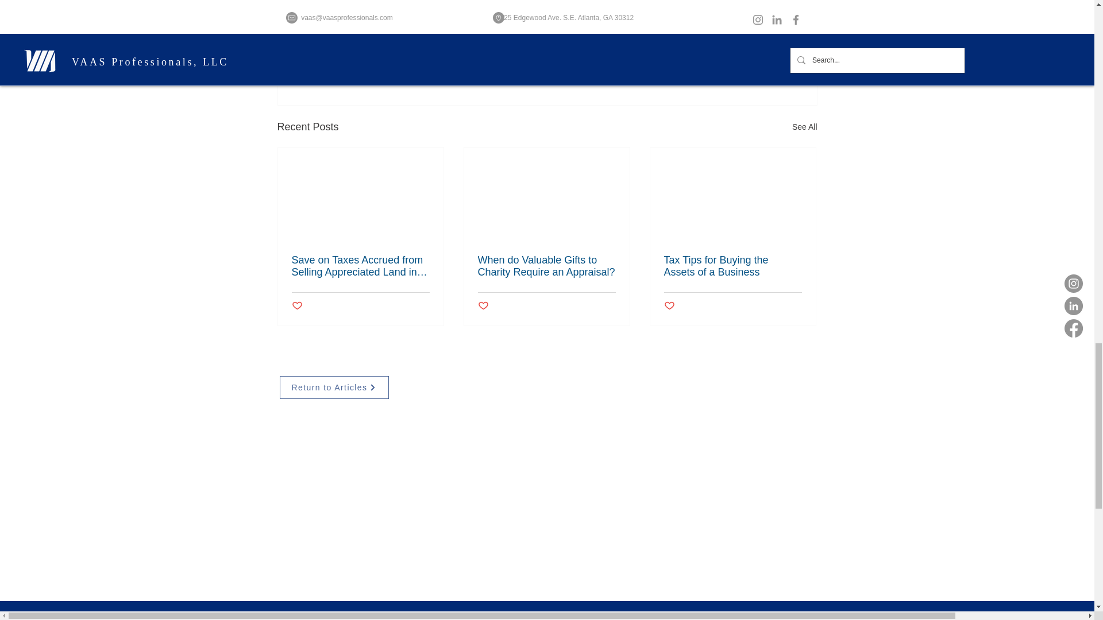 The image size is (1103, 620). I want to click on Post not marked as liked, so click(669, 306).